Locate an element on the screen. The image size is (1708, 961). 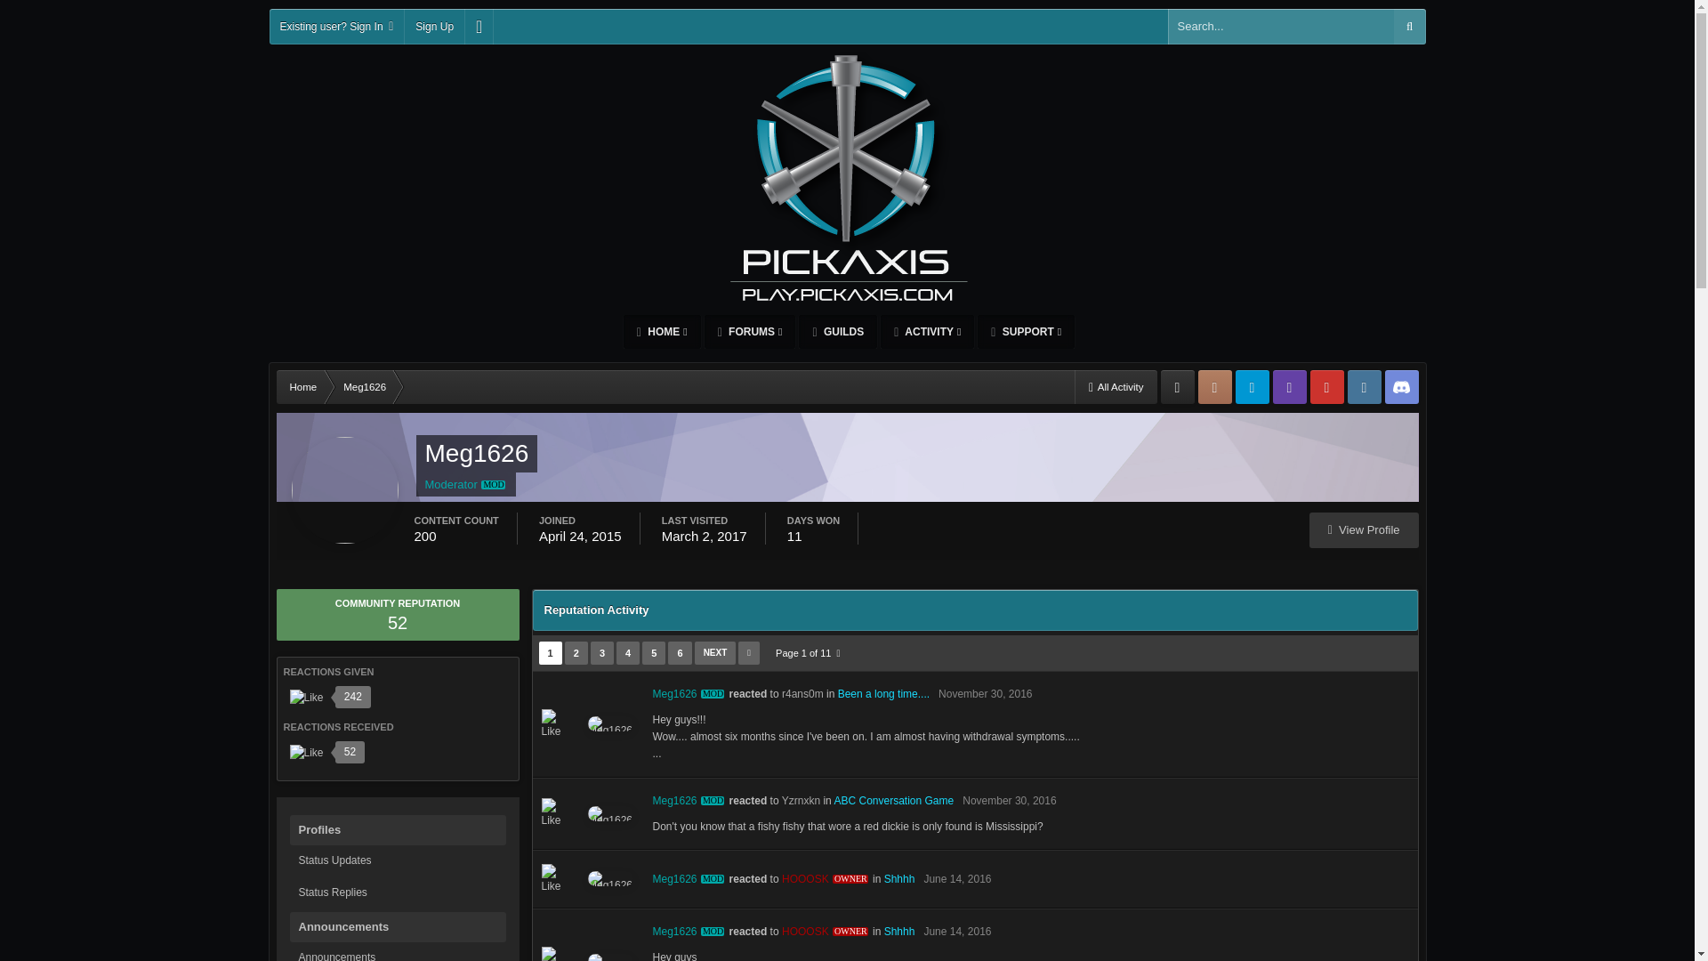
Existing user? Sign In   is located at coordinates (335, 26).